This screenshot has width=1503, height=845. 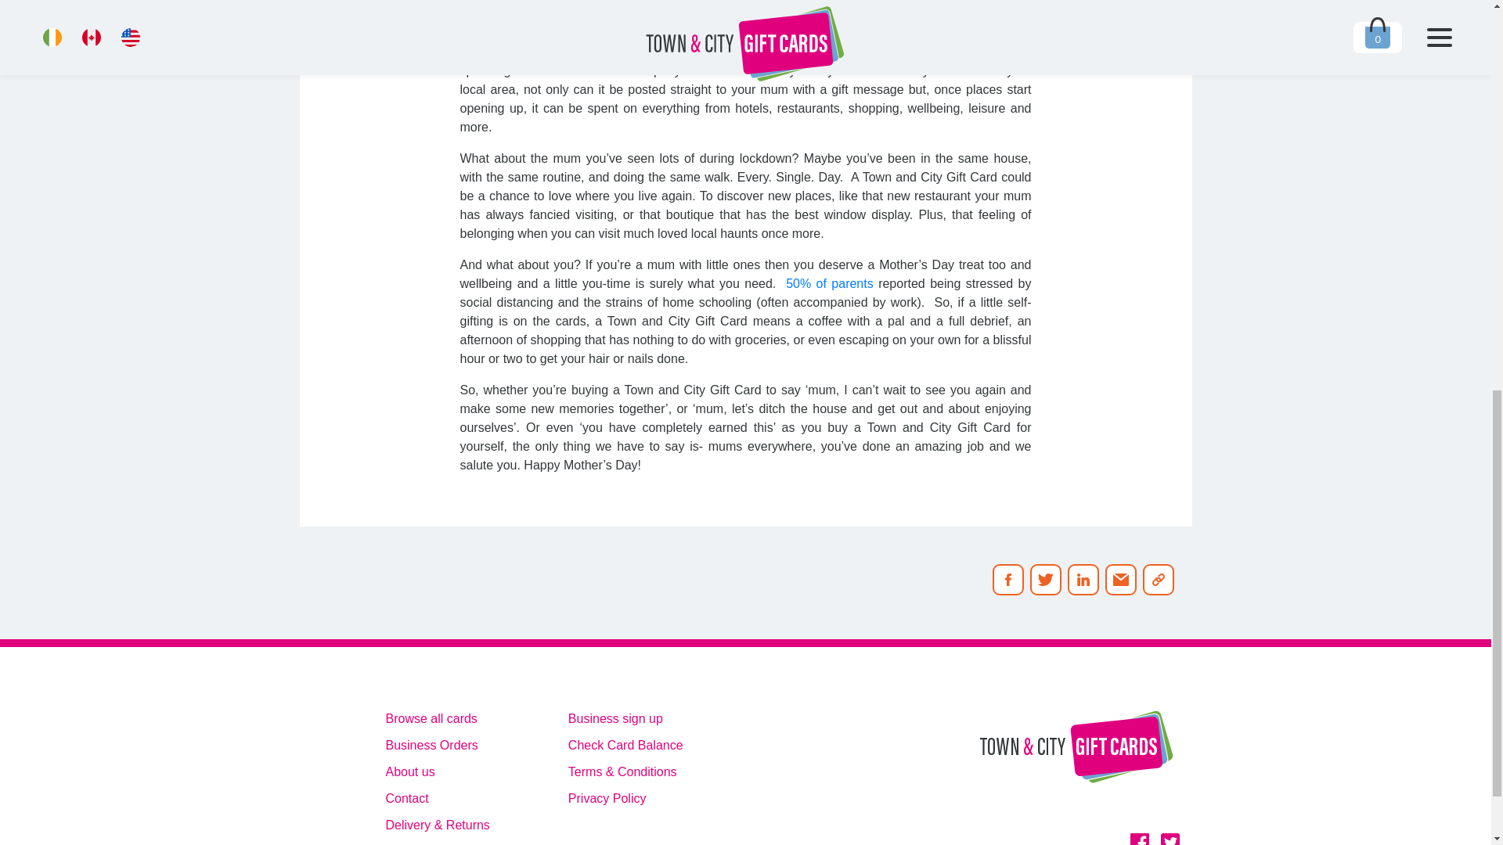 I want to click on Business Orders, so click(x=437, y=745).